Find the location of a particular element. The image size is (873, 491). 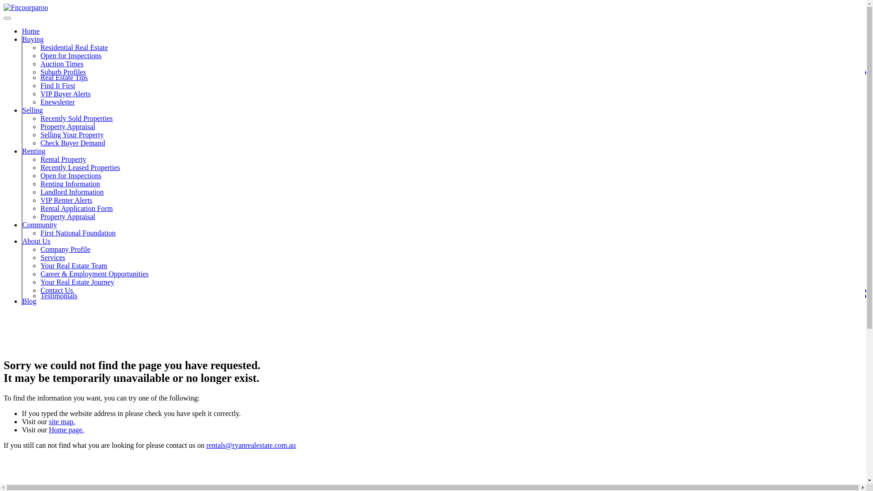

Property Appraisal is located at coordinates (68, 216).